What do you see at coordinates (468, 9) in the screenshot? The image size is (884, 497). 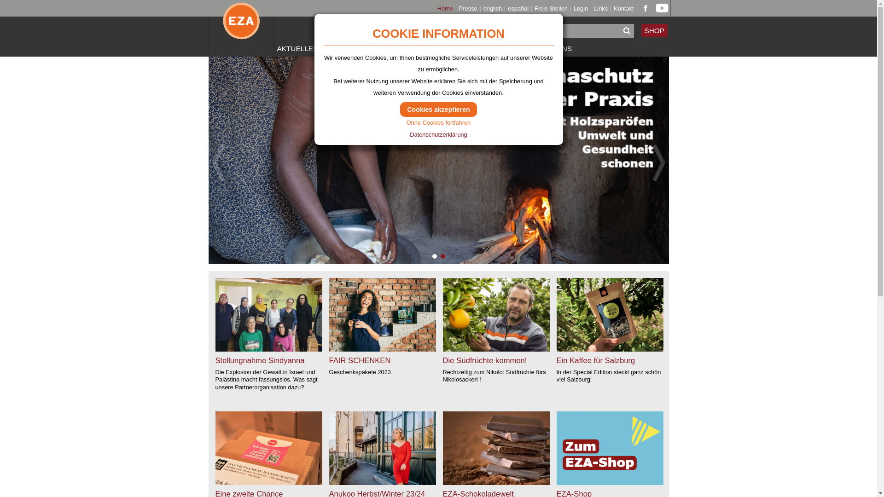 I see `Presse` at bounding box center [468, 9].